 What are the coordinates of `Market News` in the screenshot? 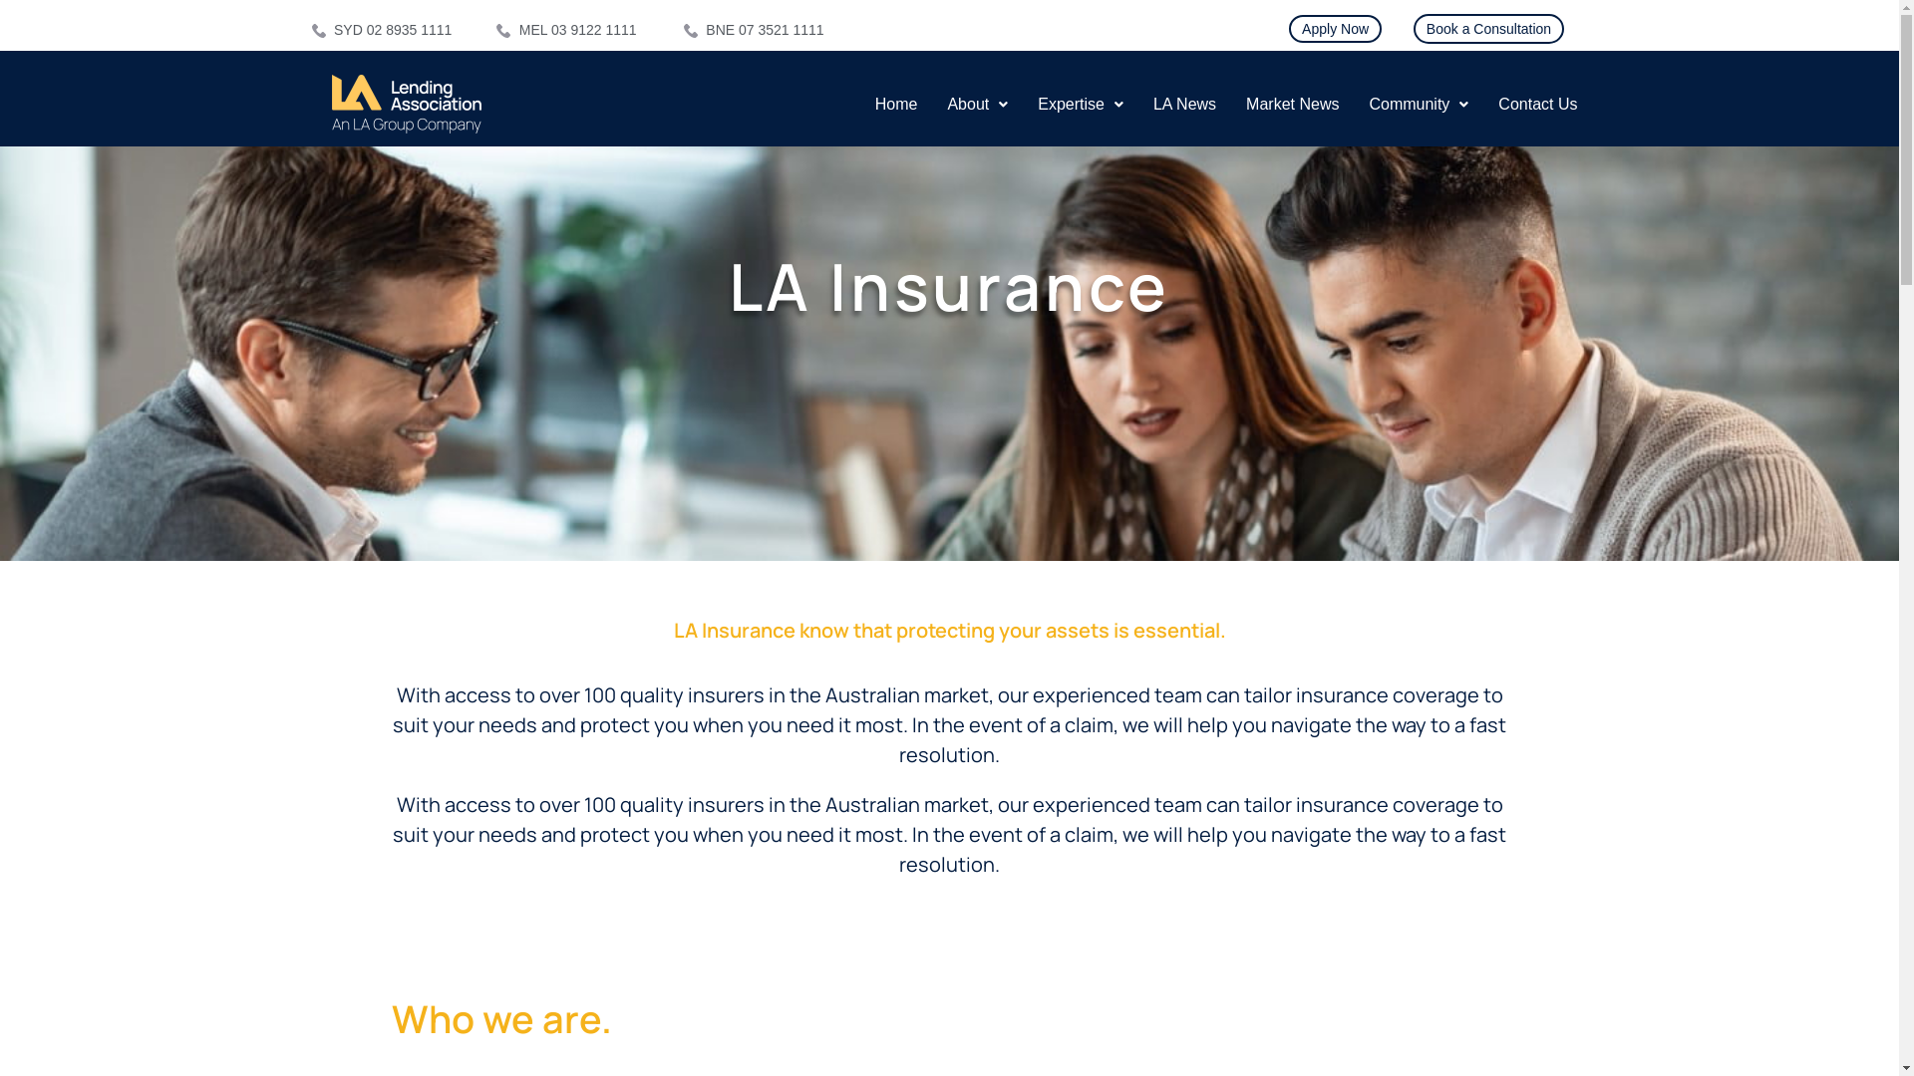 It's located at (1292, 105).